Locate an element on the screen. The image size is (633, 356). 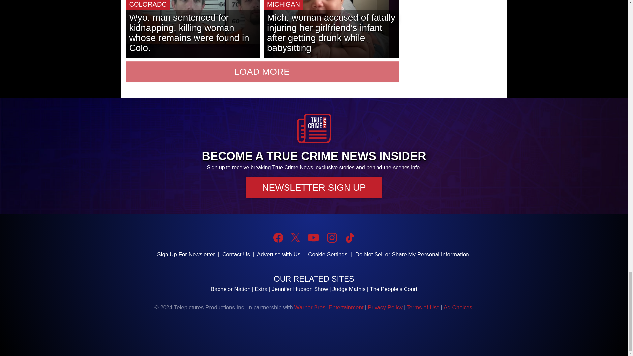
YouTube is located at coordinates (313, 237).